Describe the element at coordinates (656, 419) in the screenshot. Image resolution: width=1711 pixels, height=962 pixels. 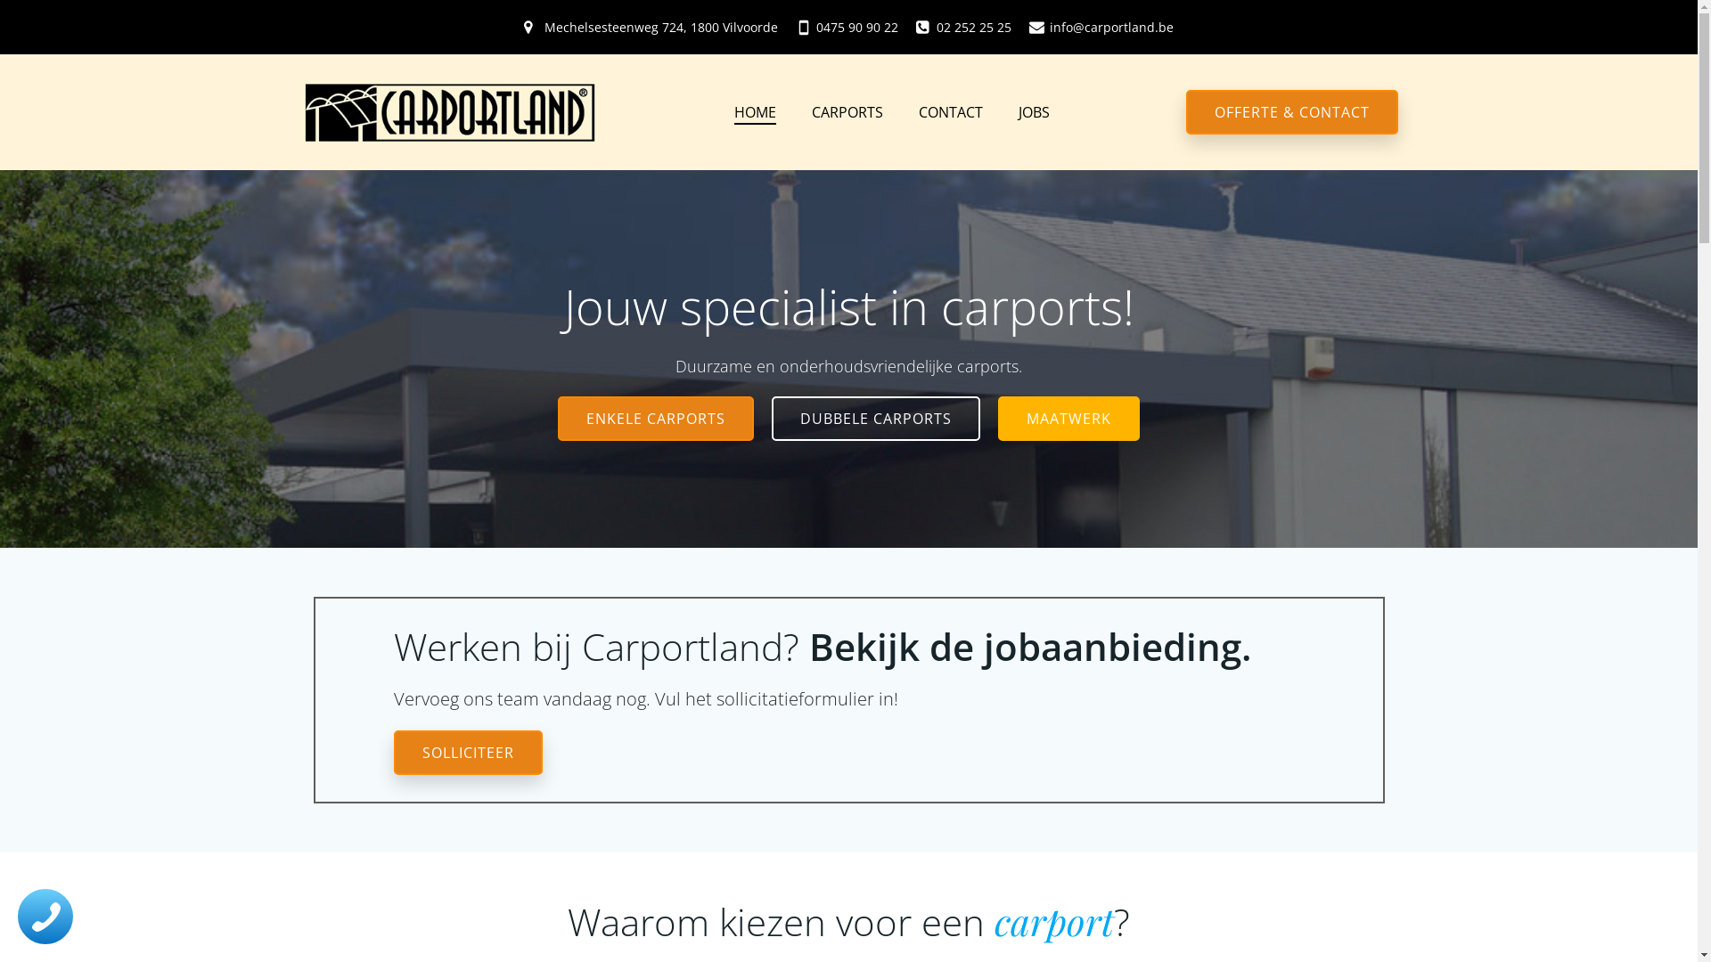
I see `ENKELE CARPORTS` at that location.